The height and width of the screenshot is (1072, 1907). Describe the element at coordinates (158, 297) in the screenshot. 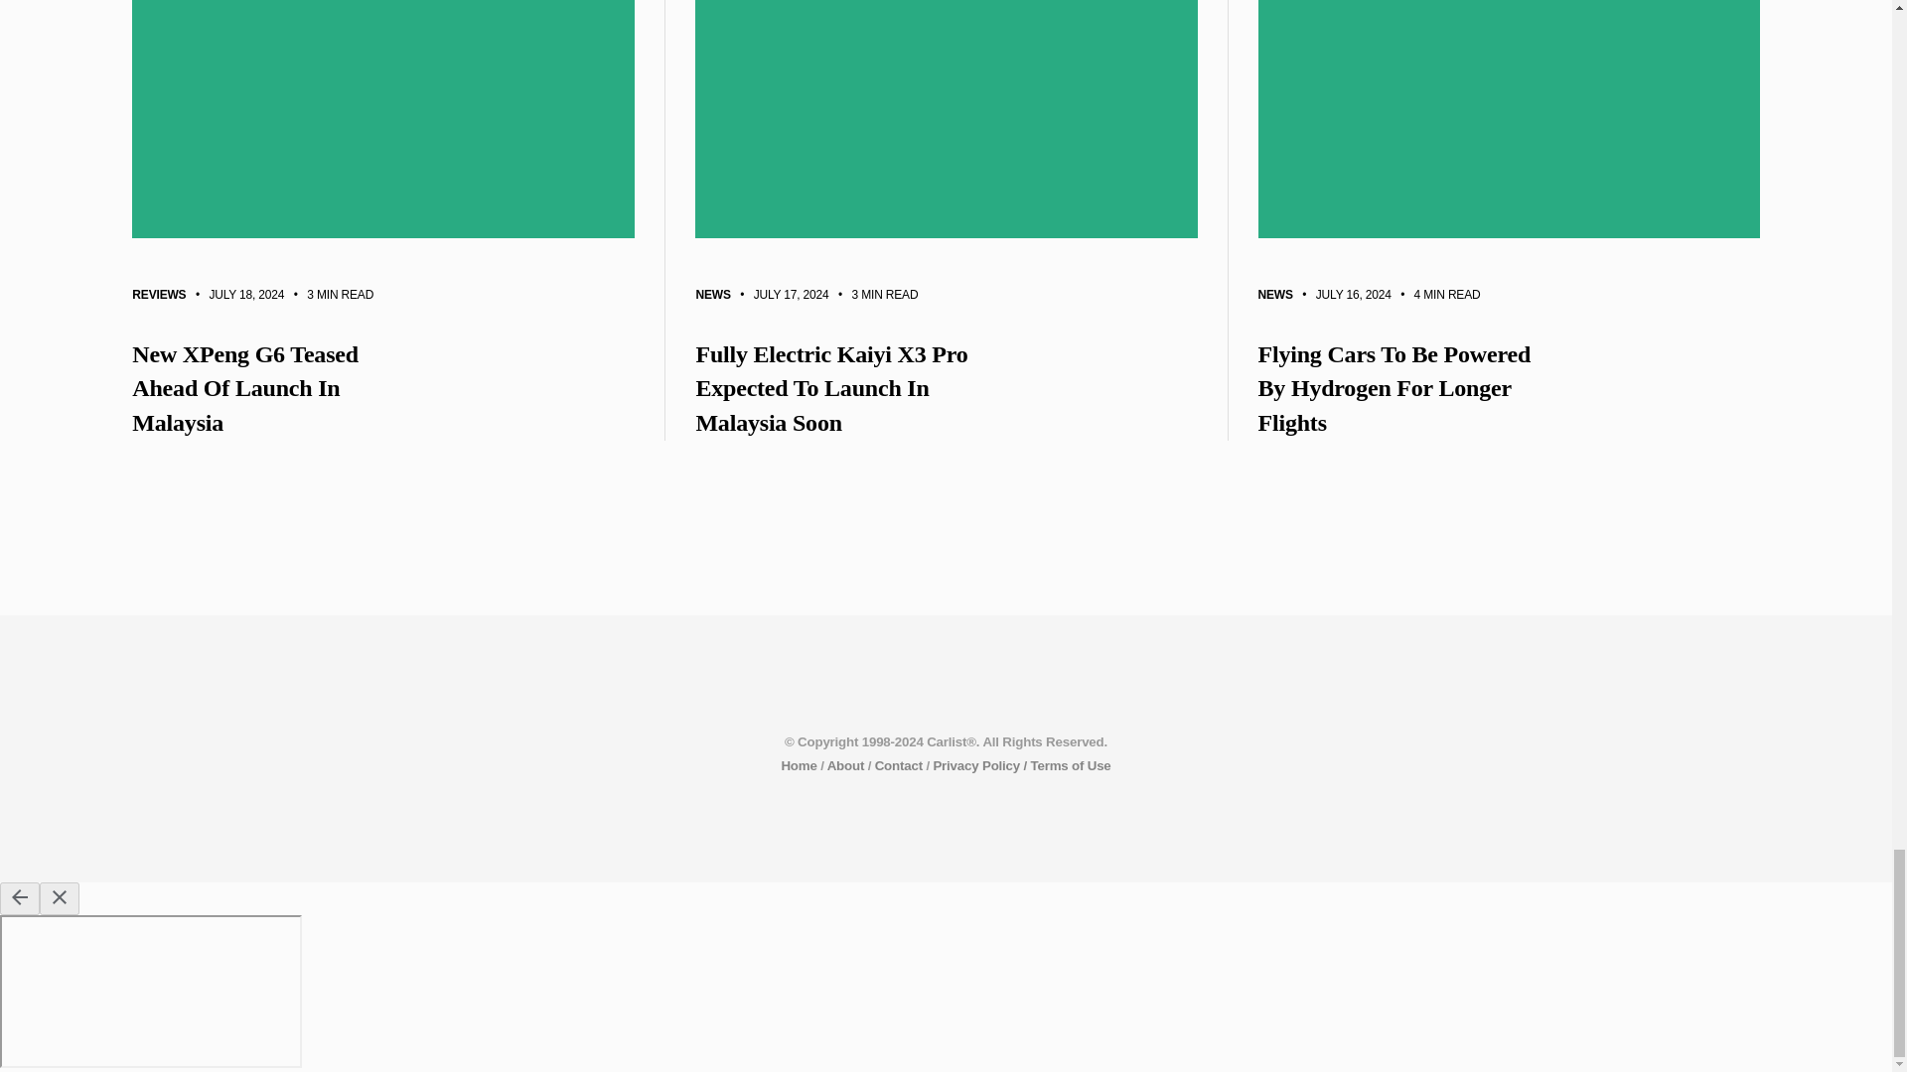

I see `REVIEWS` at that location.